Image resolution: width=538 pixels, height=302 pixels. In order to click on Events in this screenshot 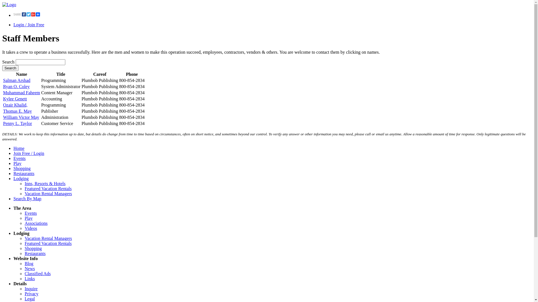, I will do `click(31, 213)`.